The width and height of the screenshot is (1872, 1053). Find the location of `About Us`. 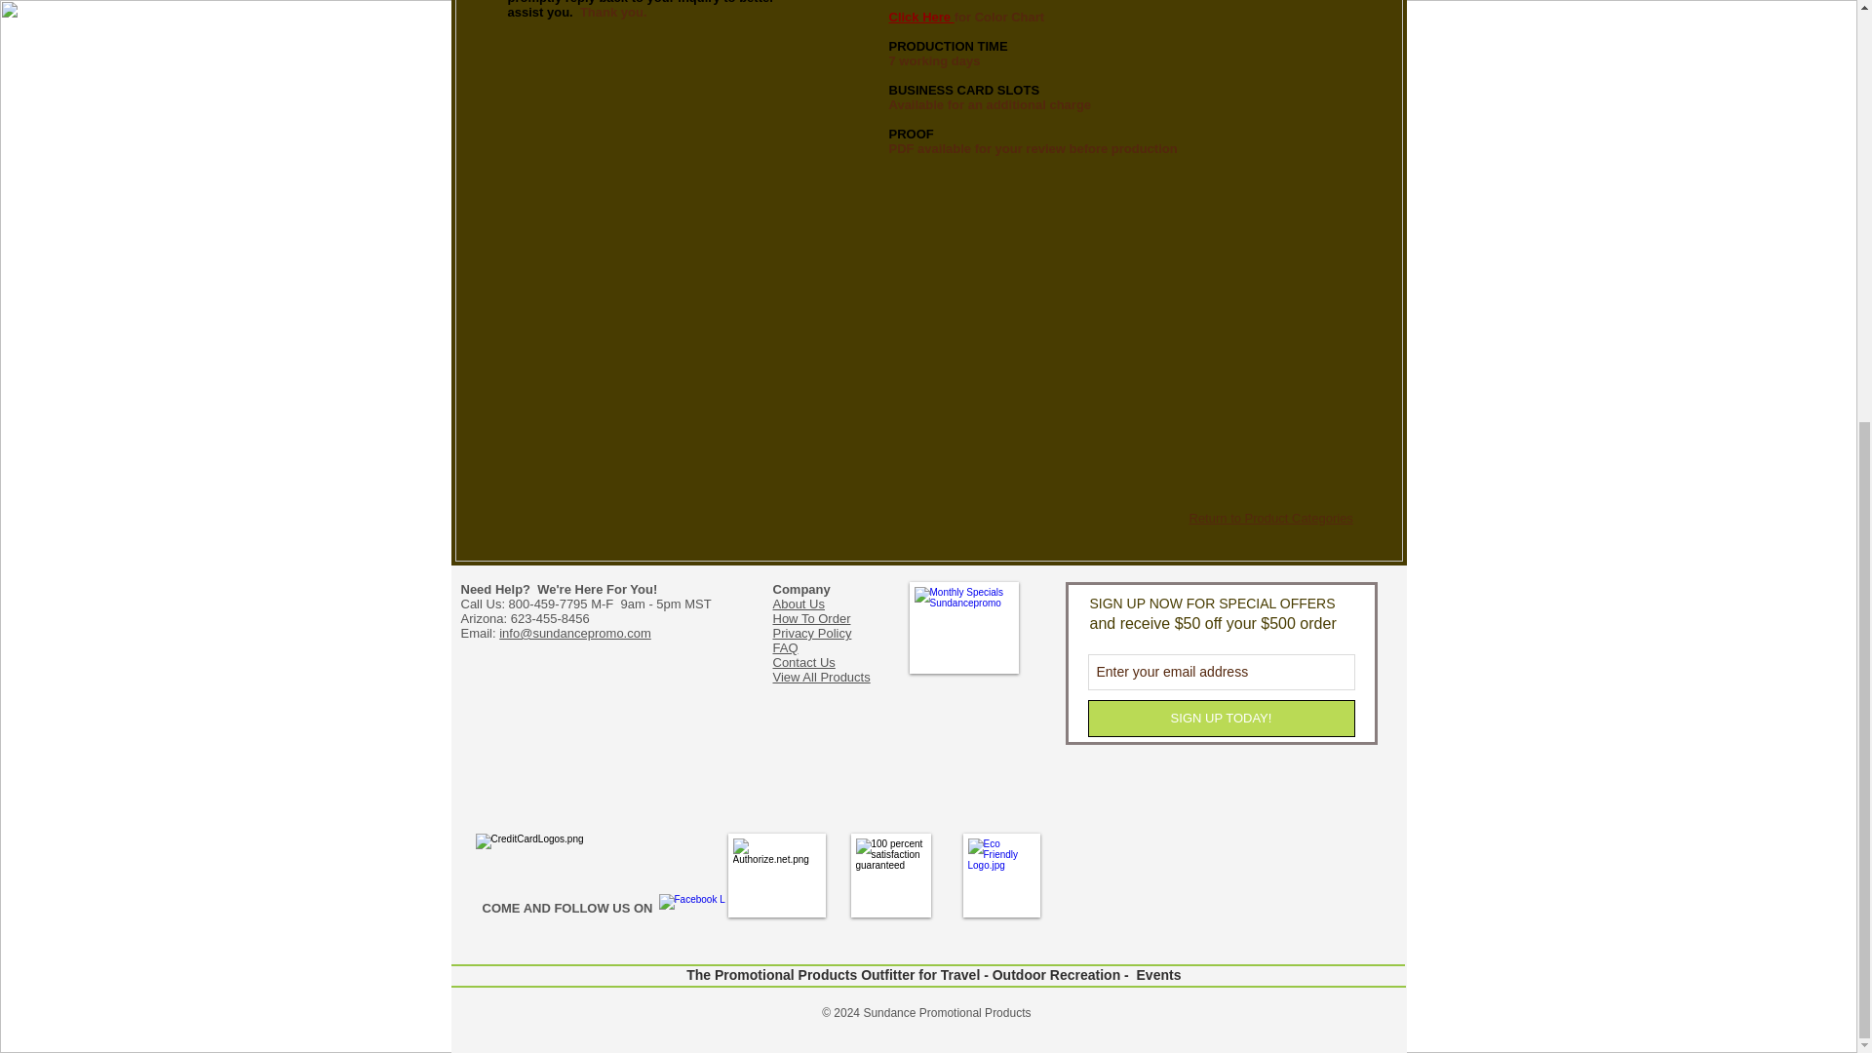

About Us is located at coordinates (798, 604).